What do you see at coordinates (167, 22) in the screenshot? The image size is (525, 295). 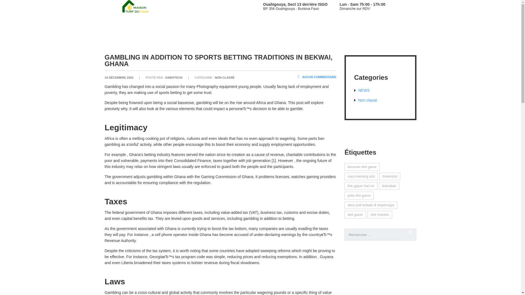 I see `E-BOUTIQUE` at bounding box center [167, 22].